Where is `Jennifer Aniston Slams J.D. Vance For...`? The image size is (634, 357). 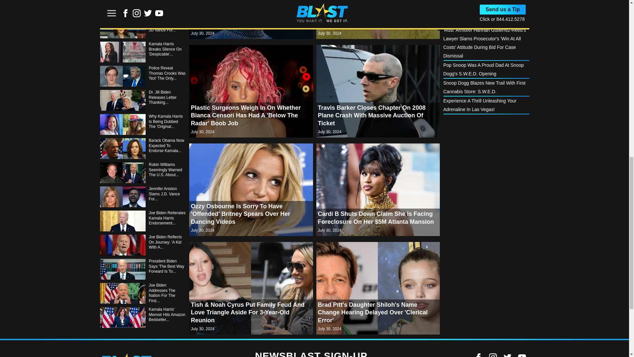
Jennifer Aniston Slams J.D. Vance For... is located at coordinates (143, 197).